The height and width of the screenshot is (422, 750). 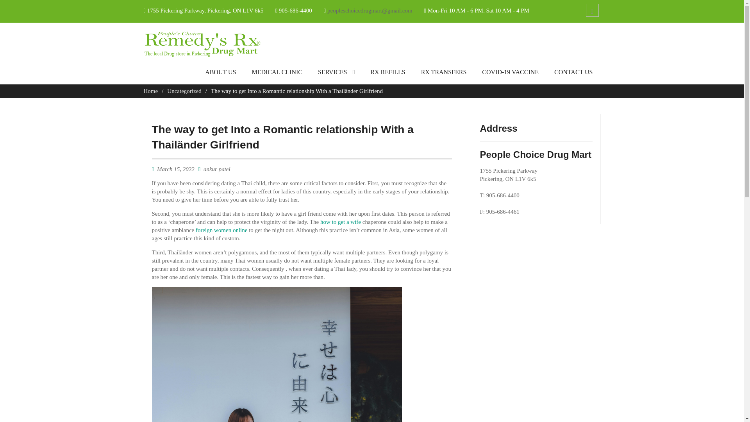 I want to click on MEDICAL CLINIC, so click(x=277, y=74).